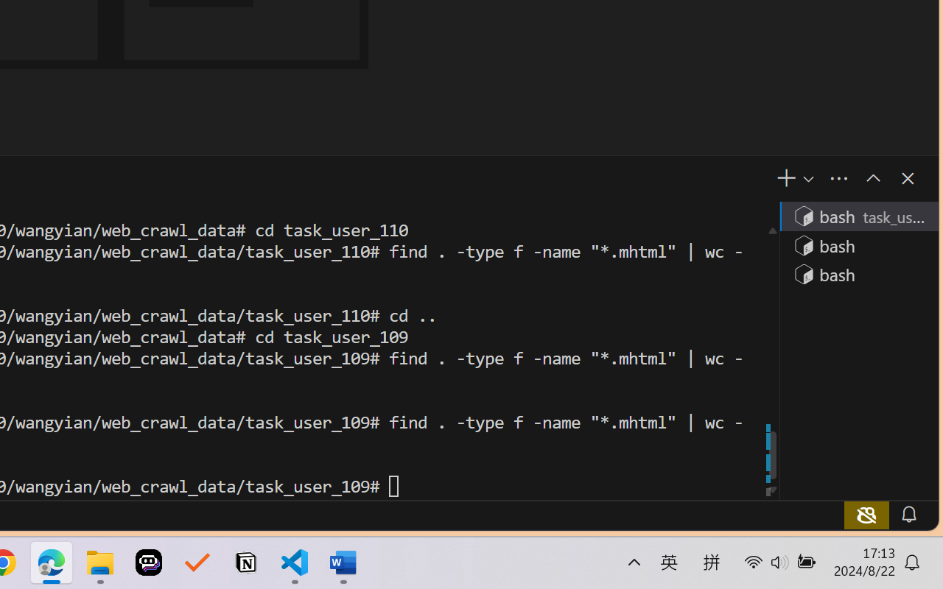  I want to click on Notifications, so click(908, 514).